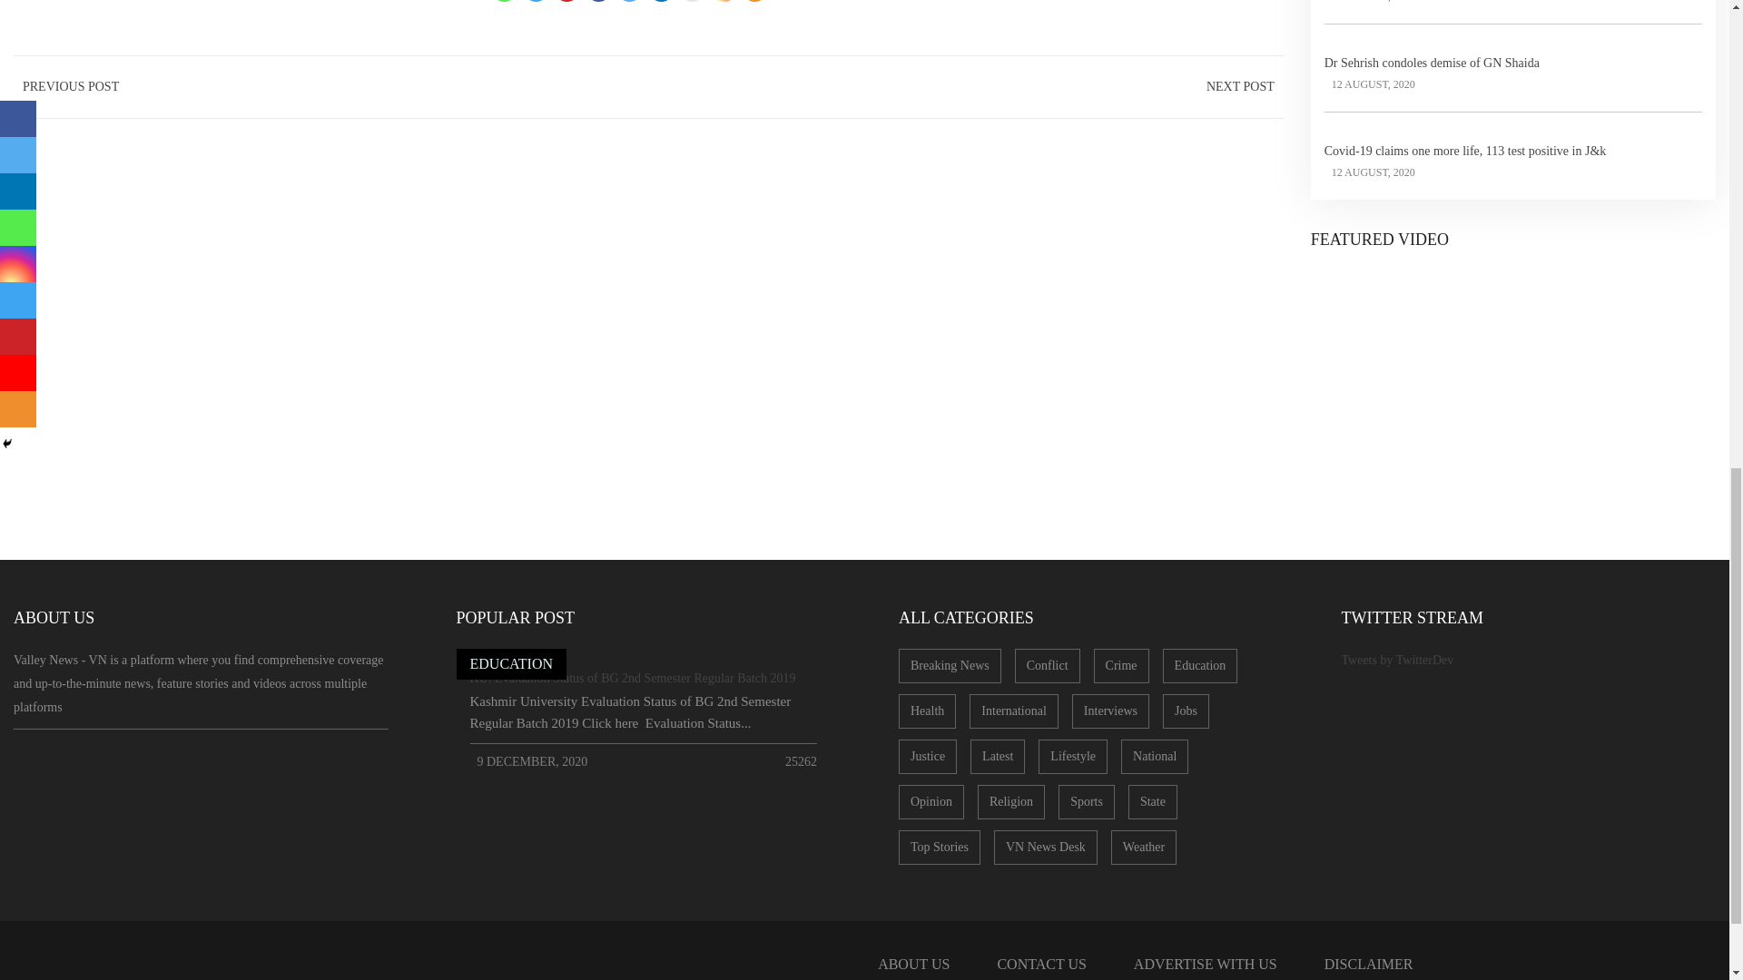  What do you see at coordinates (536, 1) in the screenshot?
I see `Telegram` at bounding box center [536, 1].